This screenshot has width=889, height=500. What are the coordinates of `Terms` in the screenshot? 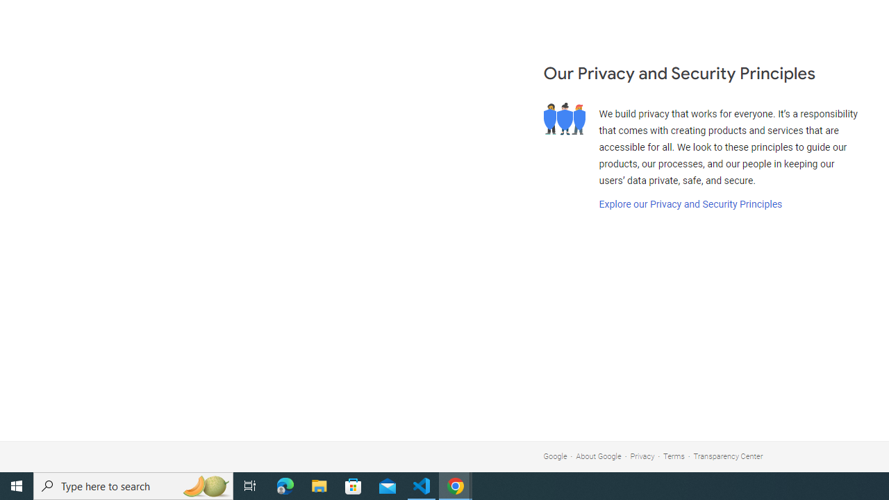 It's located at (674, 456).